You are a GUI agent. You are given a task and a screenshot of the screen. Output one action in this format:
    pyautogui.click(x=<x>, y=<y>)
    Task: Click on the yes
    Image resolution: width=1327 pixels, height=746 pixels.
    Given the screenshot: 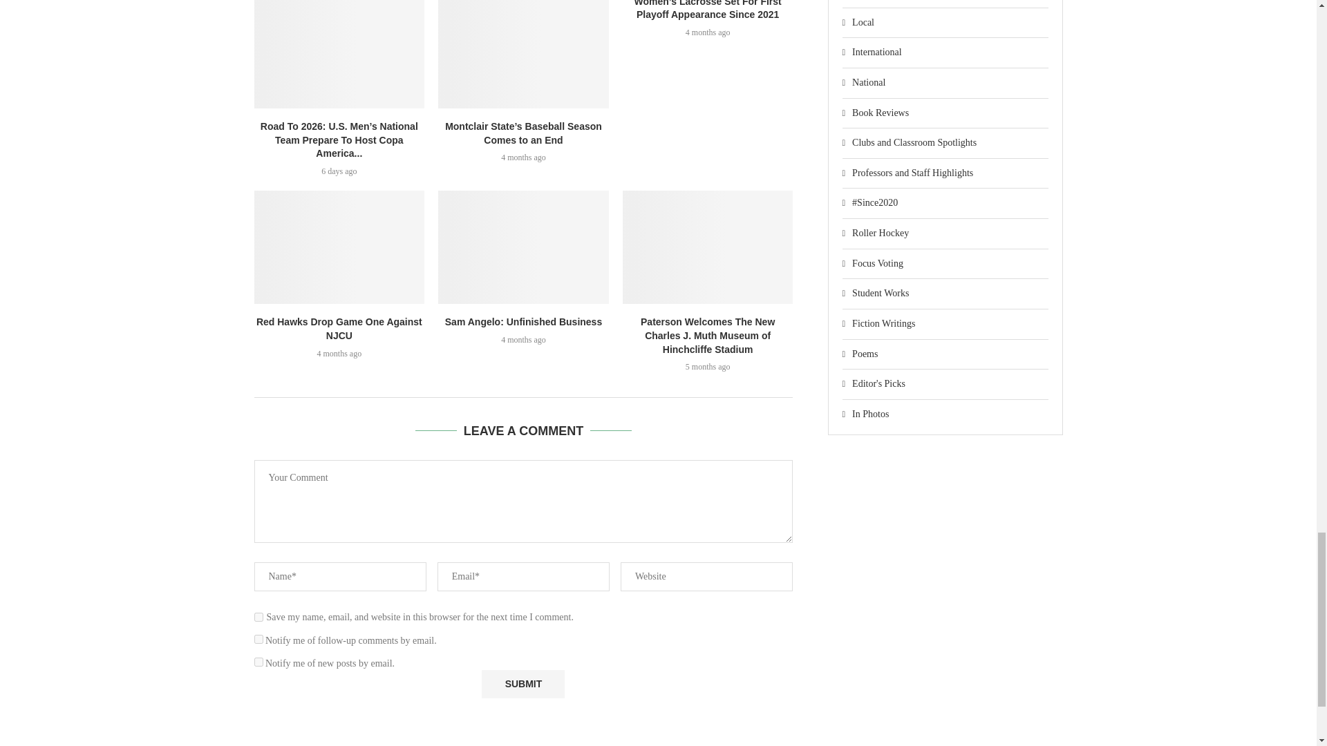 What is the action you would take?
    pyautogui.click(x=258, y=616)
    